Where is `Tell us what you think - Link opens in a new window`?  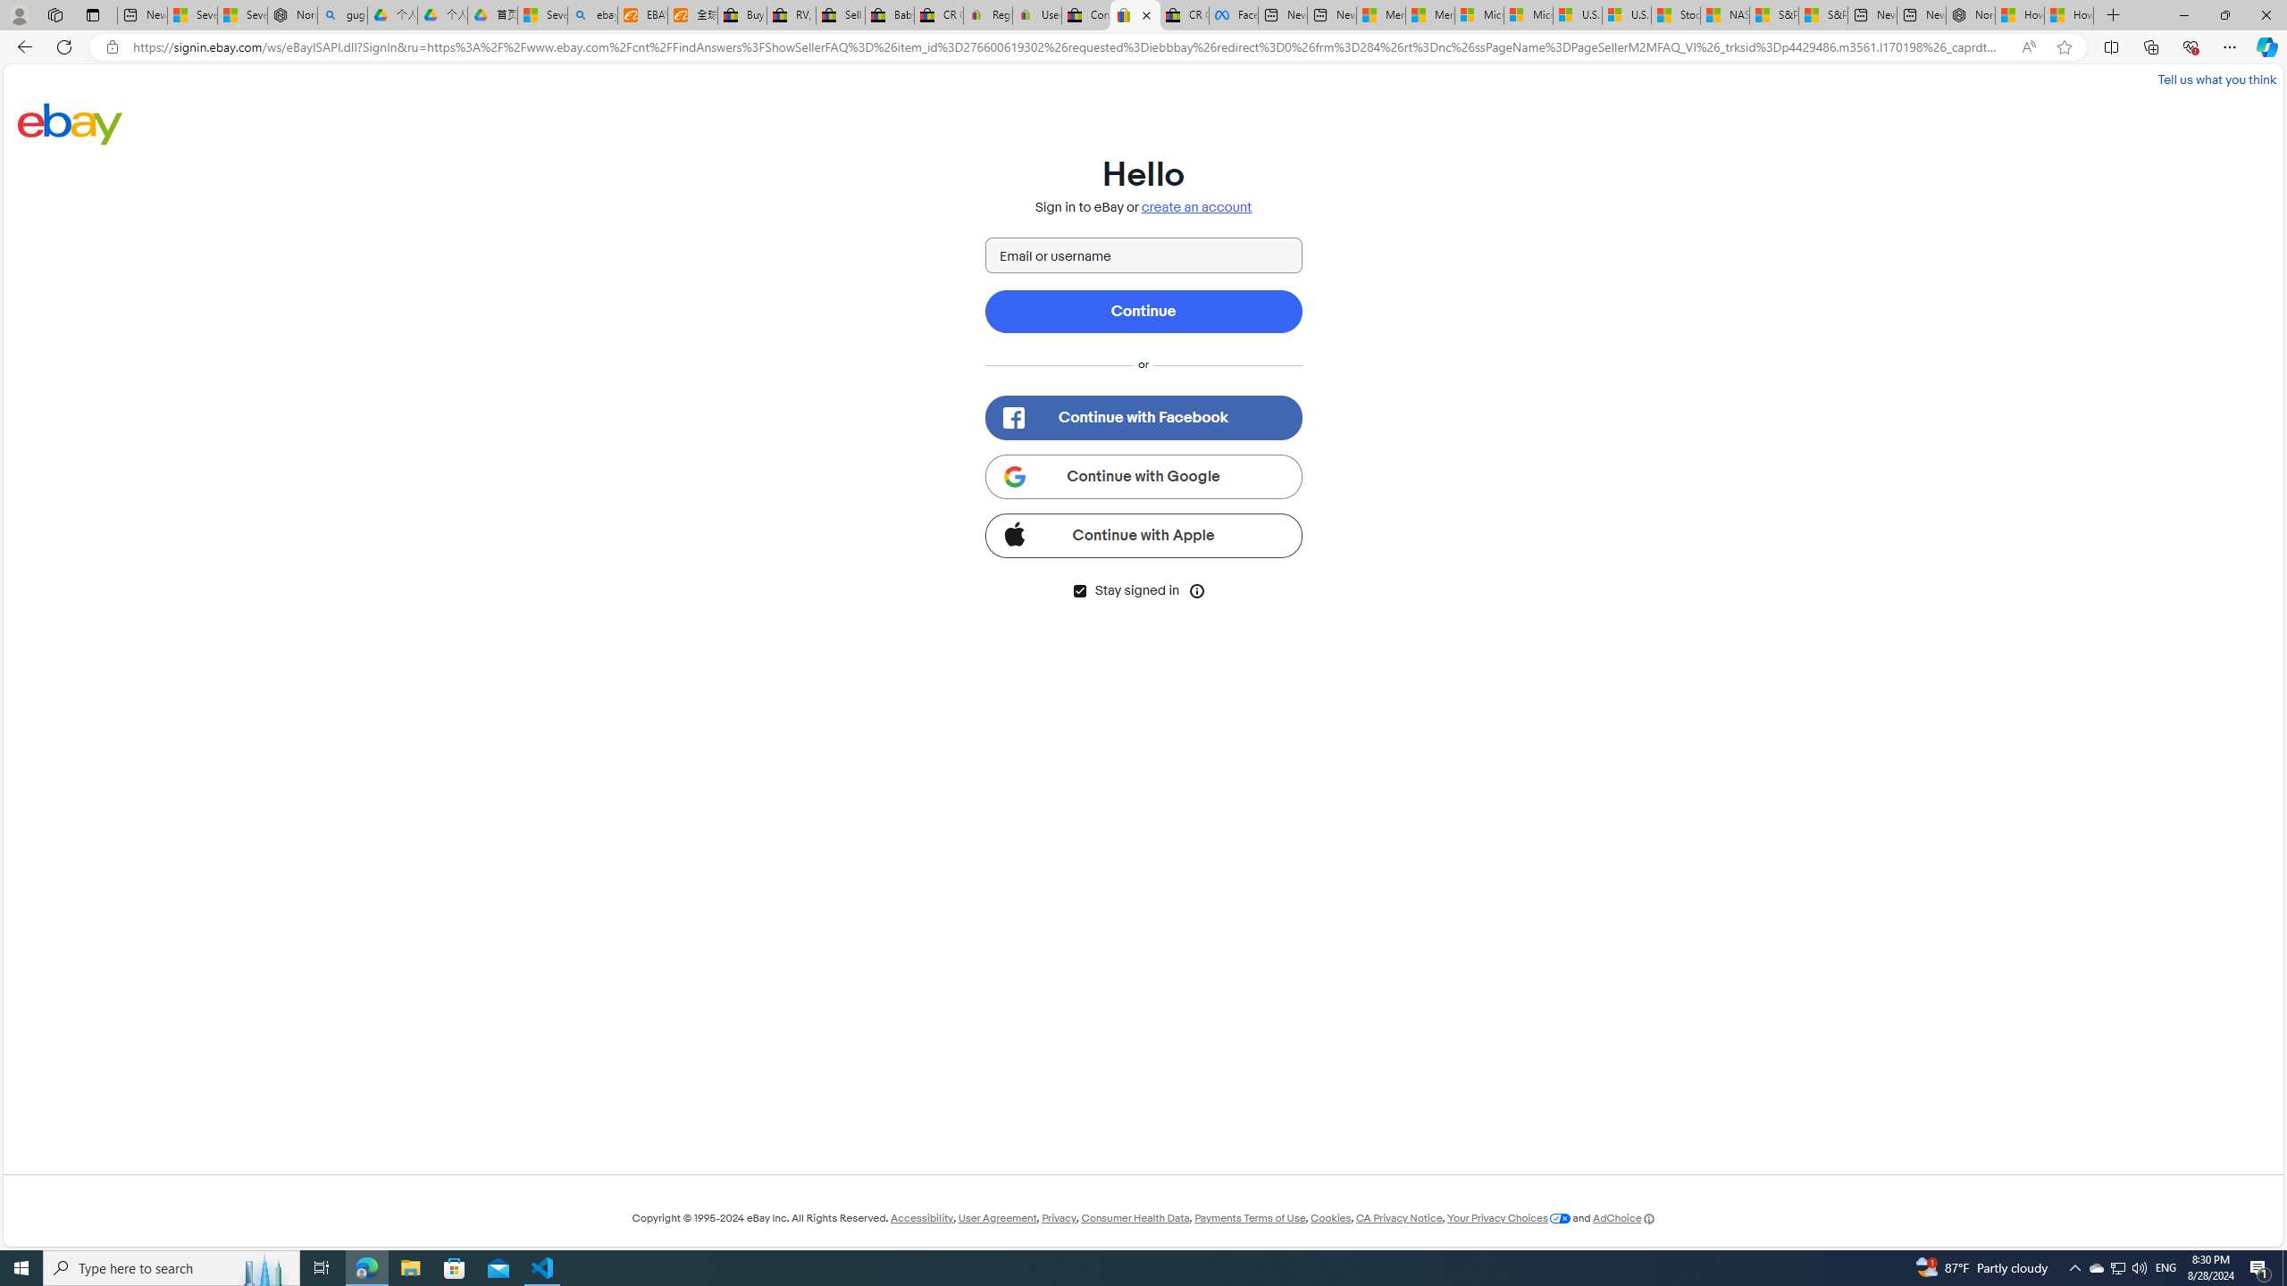 Tell us what you think - Link opens in a new window is located at coordinates (2216, 79).